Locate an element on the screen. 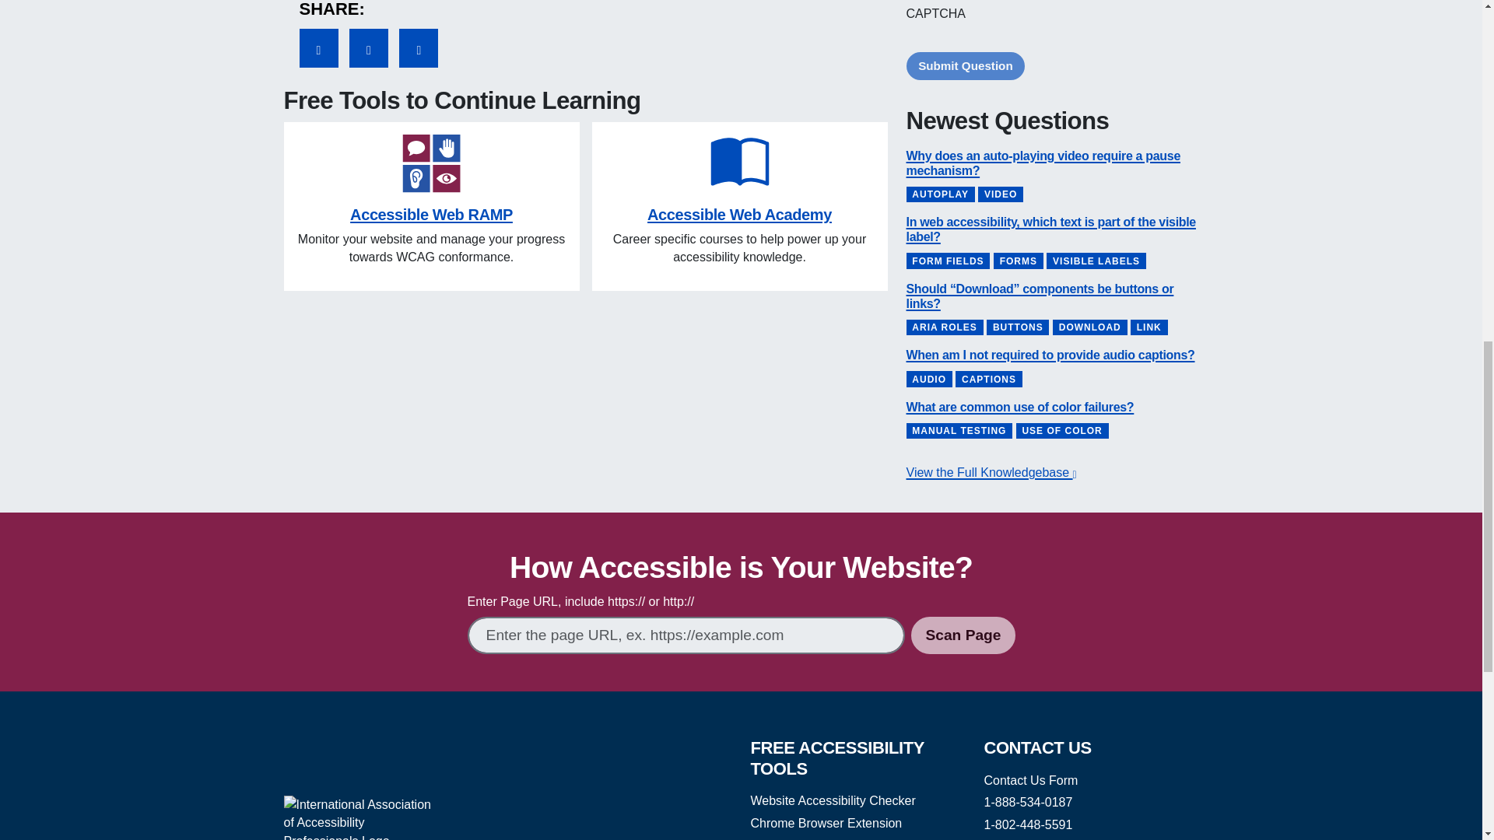 The width and height of the screenshot is (1494, 840). Submit Question is located at coordinates (965, 65).